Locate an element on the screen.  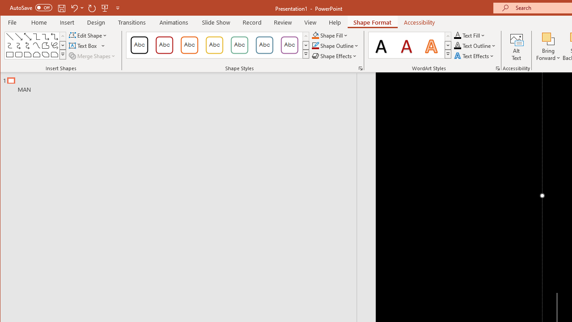
Bring Forward is located at coordinates (548, 38).